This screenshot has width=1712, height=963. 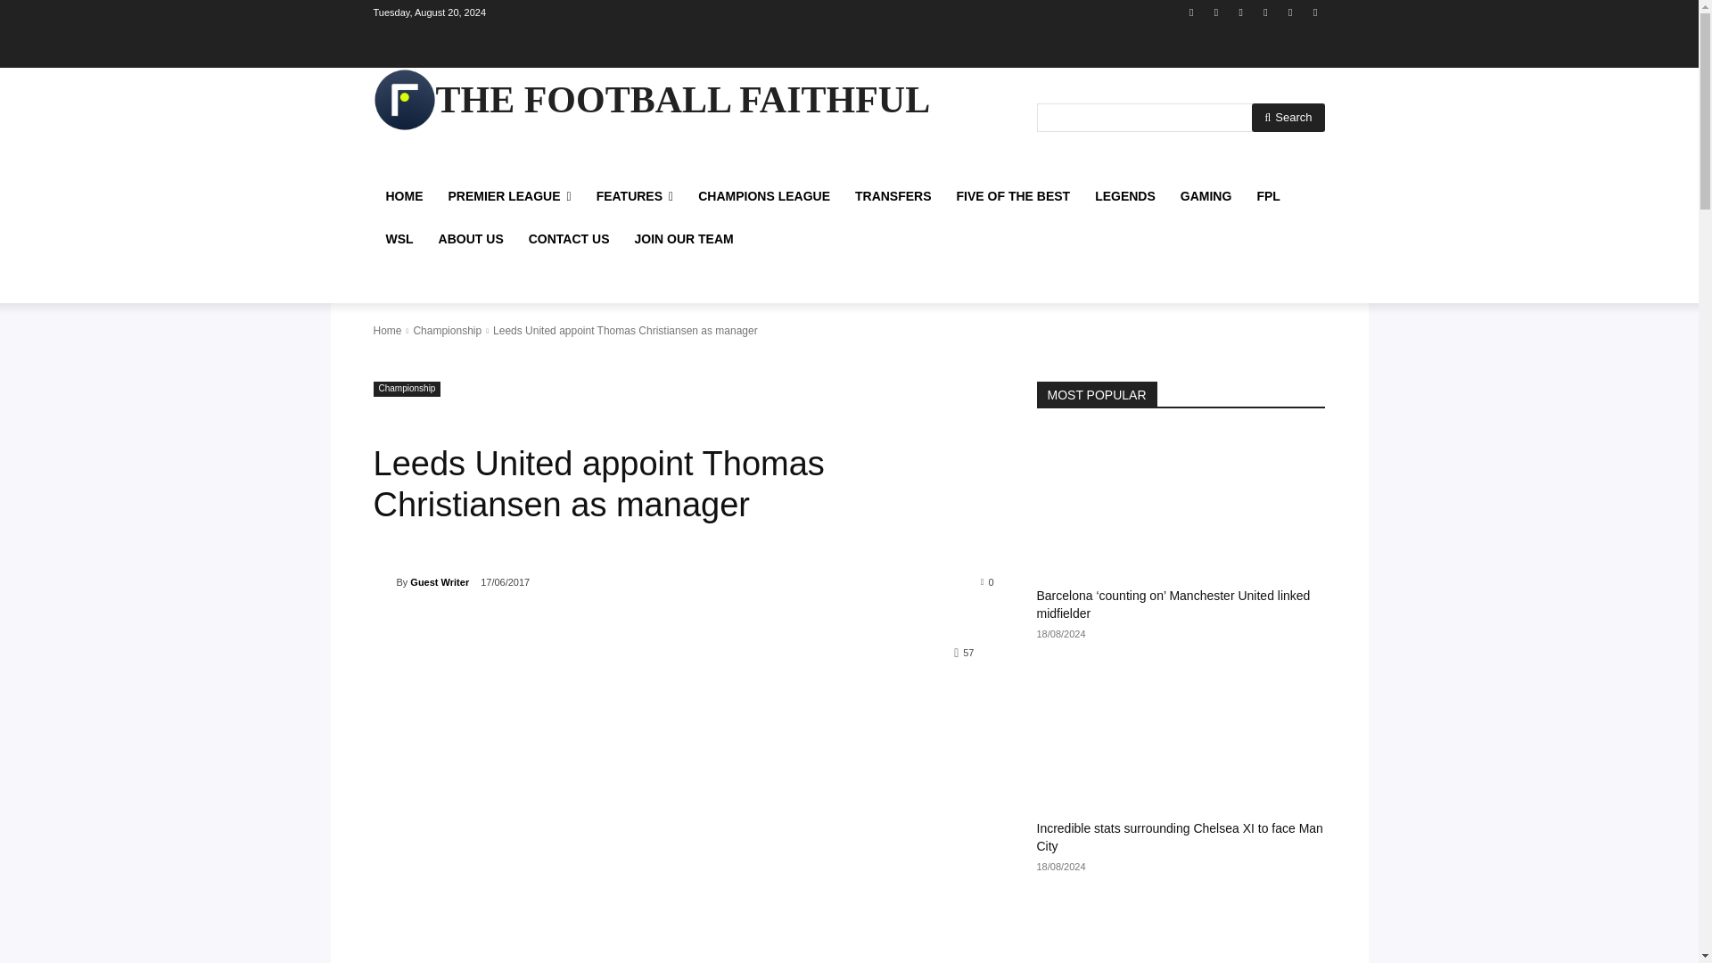 I want to click on TikTok, so click(x=1264, y=12).